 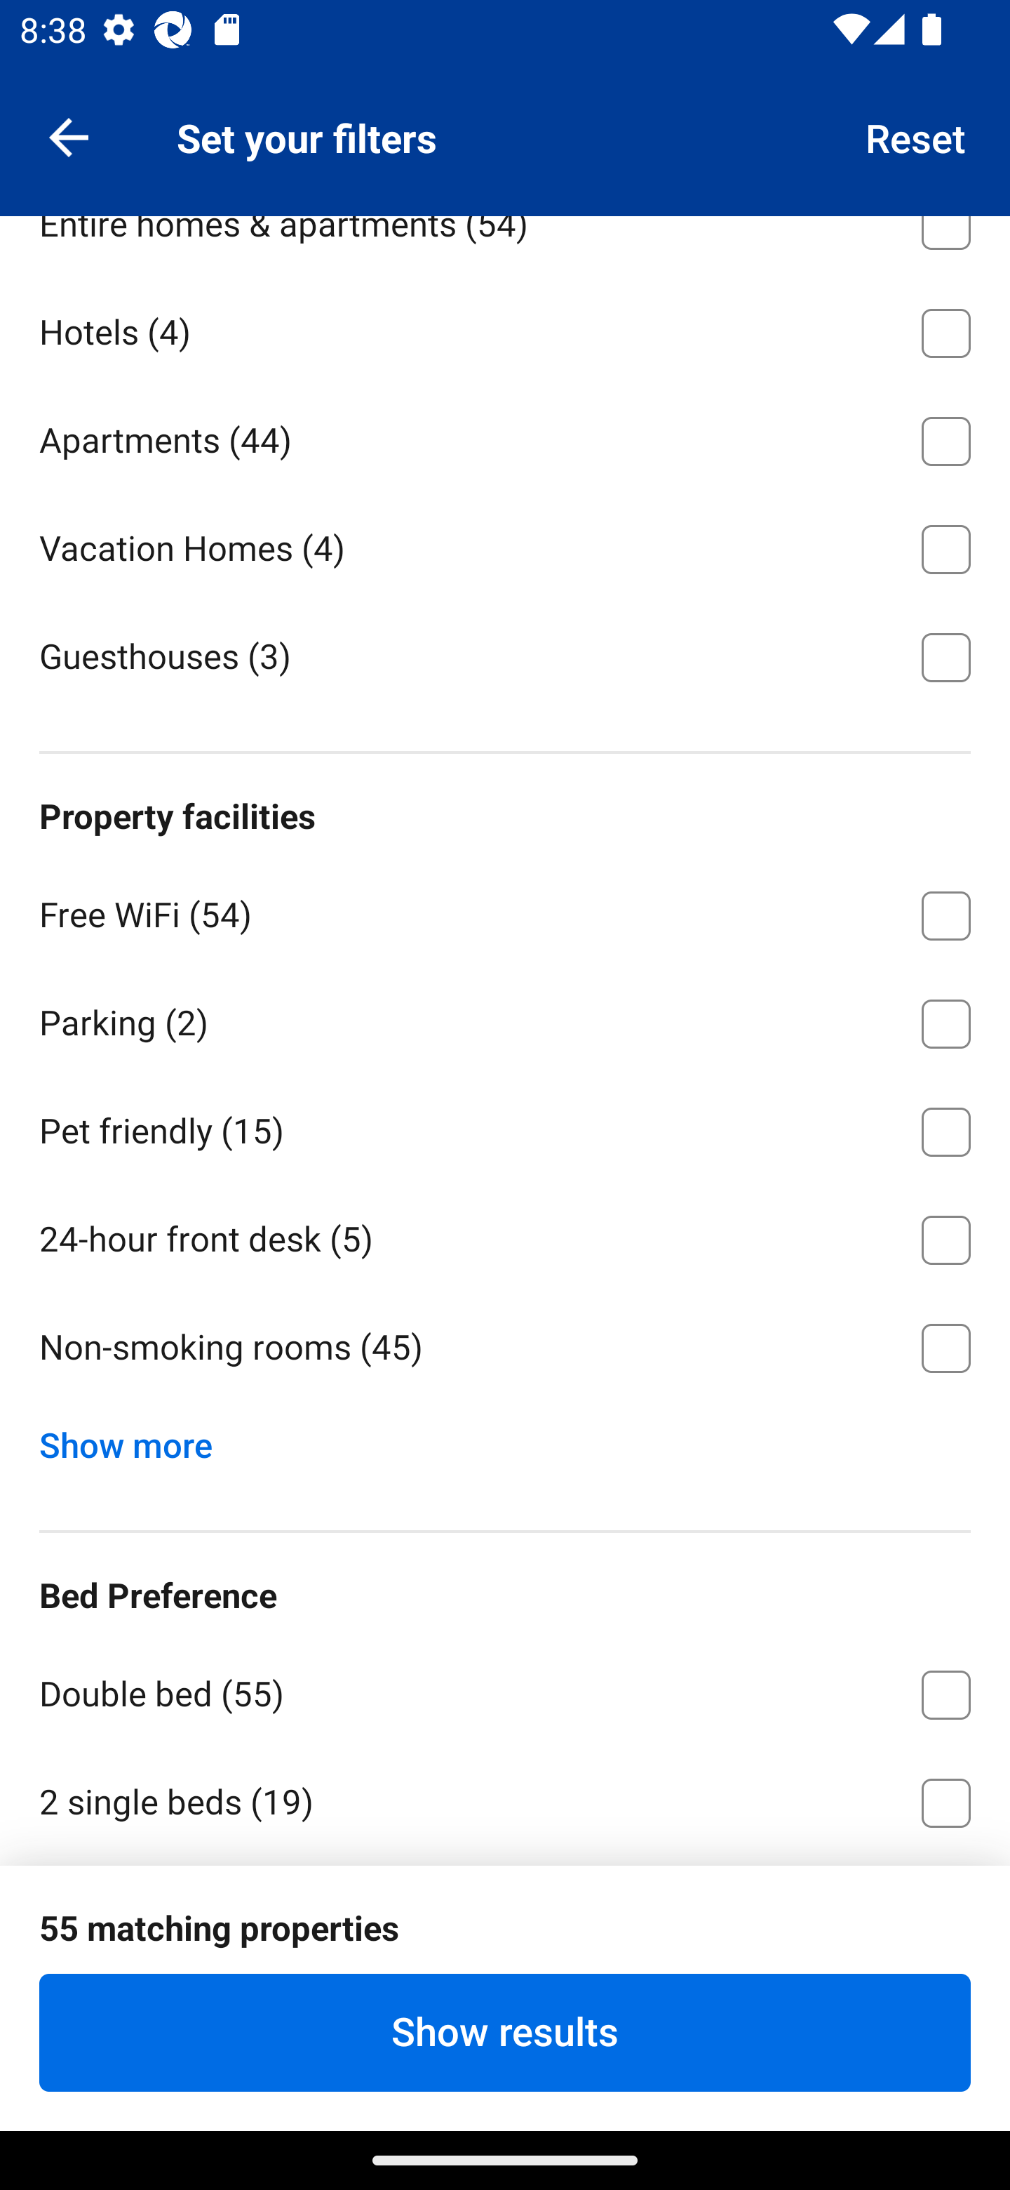 What do you see at coordinates (505, 910) in the screenshot?
I see `Free WiFi ⁦(54)` at bounding box center [505, 910].